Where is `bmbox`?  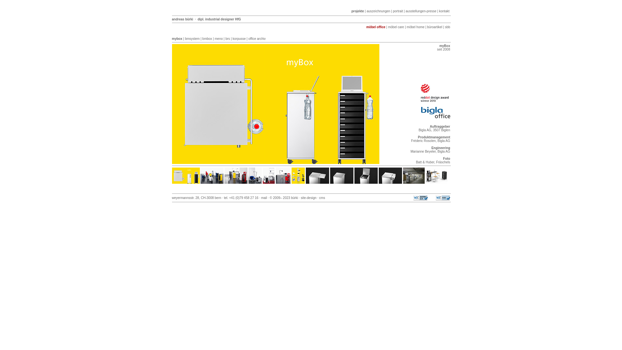 bmbox is located at coordinates (207, 39).